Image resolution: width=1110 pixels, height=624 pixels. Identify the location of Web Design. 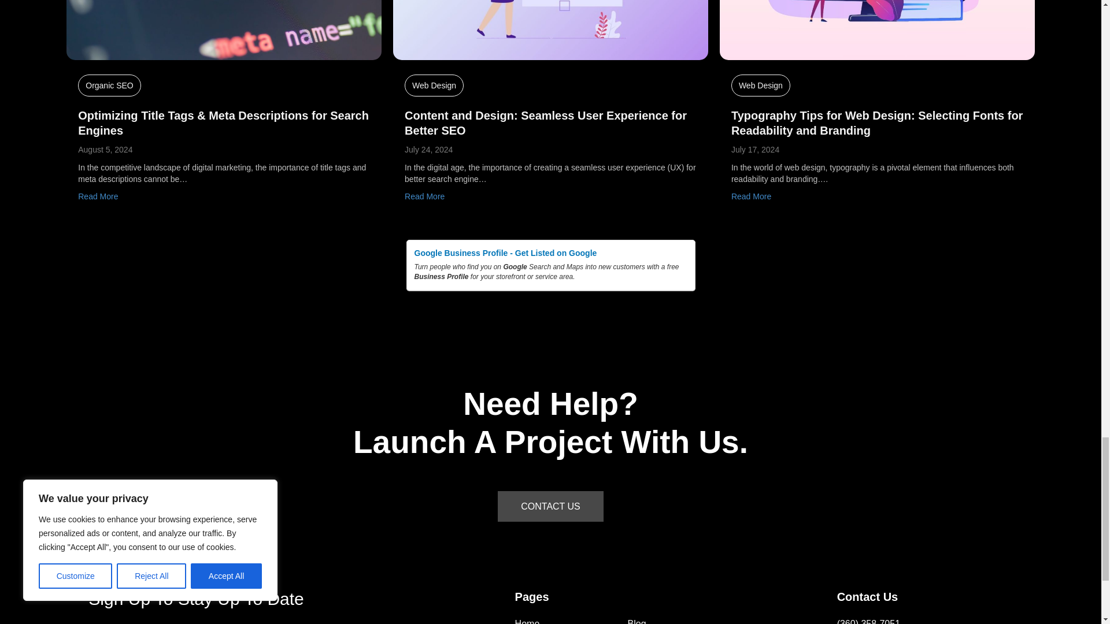
(434, 86).